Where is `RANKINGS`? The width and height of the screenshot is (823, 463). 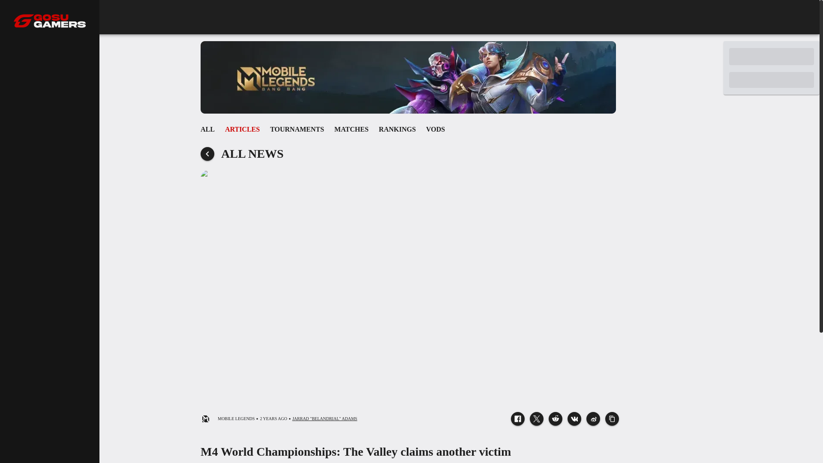 RANKINGS is located at coordinates (242, 129).